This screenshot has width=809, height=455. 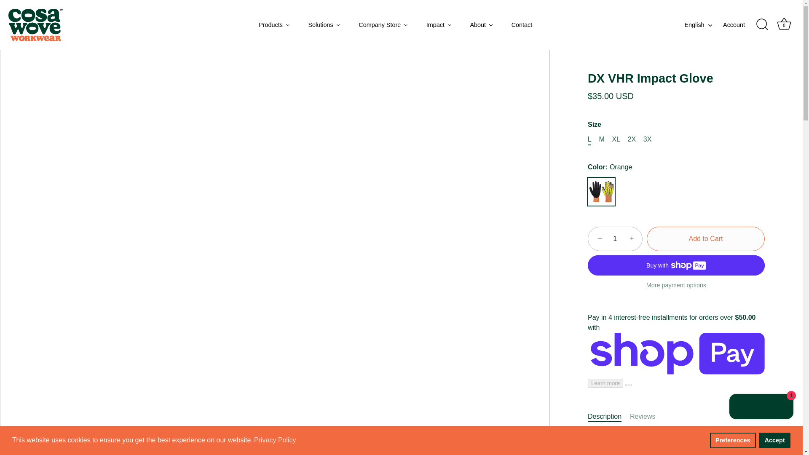 What do you see at coordinates (784, 24) in the screenshot?
I see `Basket` at bounding box center [784, 24].